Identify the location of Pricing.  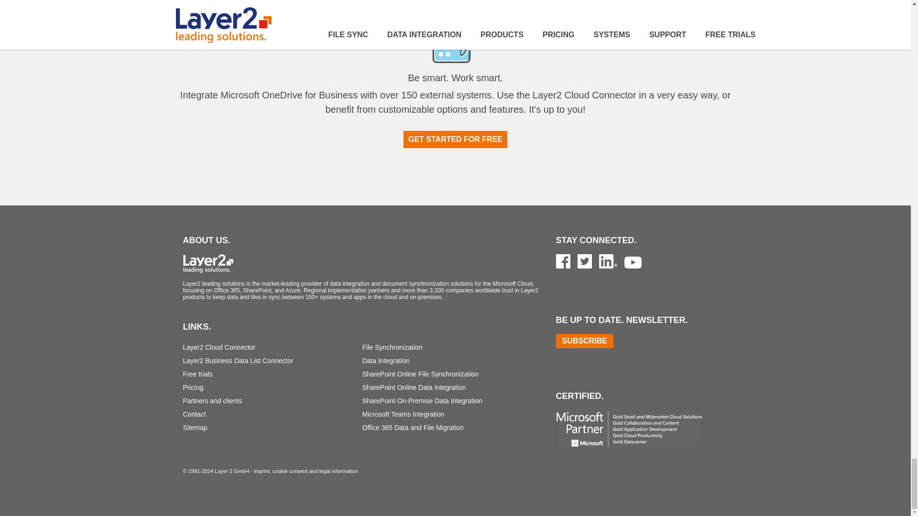
(193, 387).